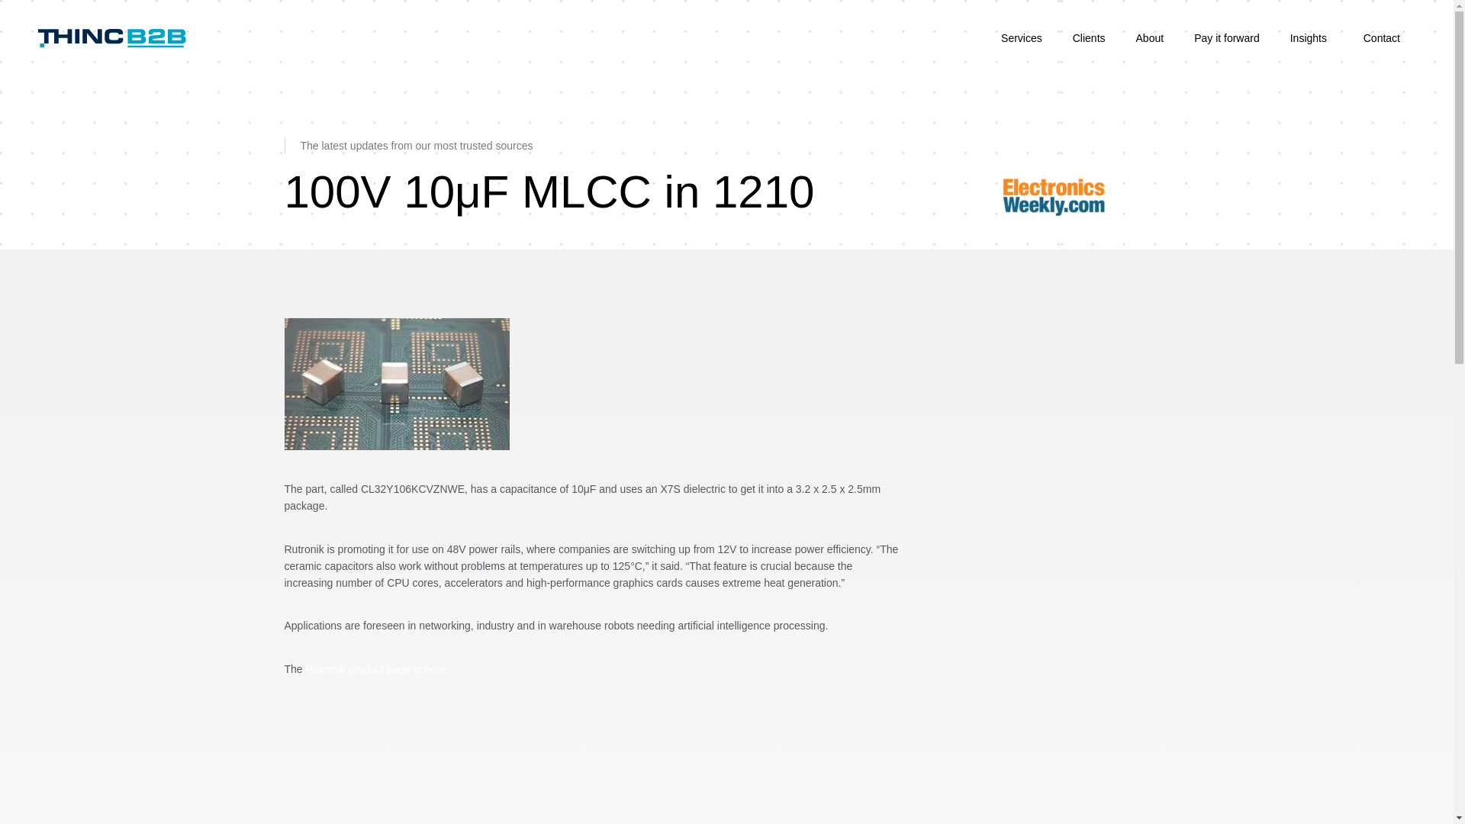 This screenshot has height=824, width=1465. What do you see at coordinates (1227, 38) in the screenshot?
I see `Pay it forward` at bounding box center [1227, 38].